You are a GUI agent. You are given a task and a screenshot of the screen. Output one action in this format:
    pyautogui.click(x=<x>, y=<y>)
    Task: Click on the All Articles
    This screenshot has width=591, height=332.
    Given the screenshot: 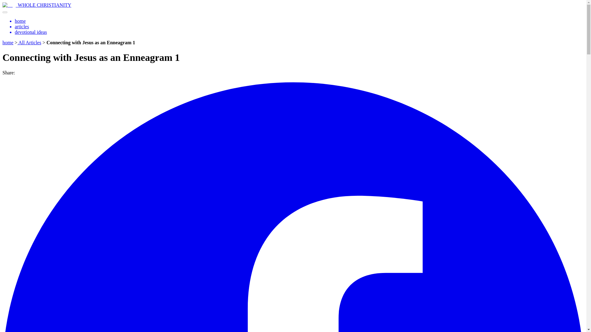 What is the action you would take?
    pyautogui.click(x=30, y=42)
    